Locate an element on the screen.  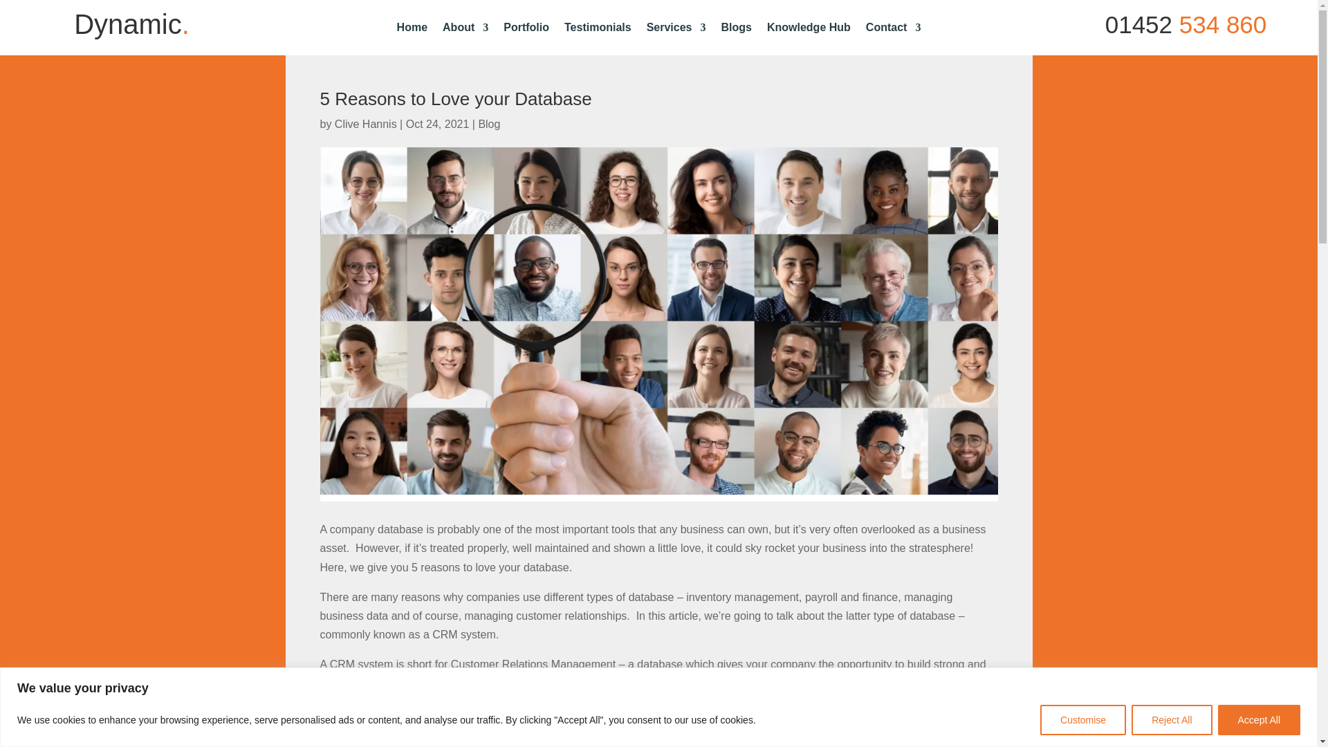
Services is located at coordinates (676, 30).